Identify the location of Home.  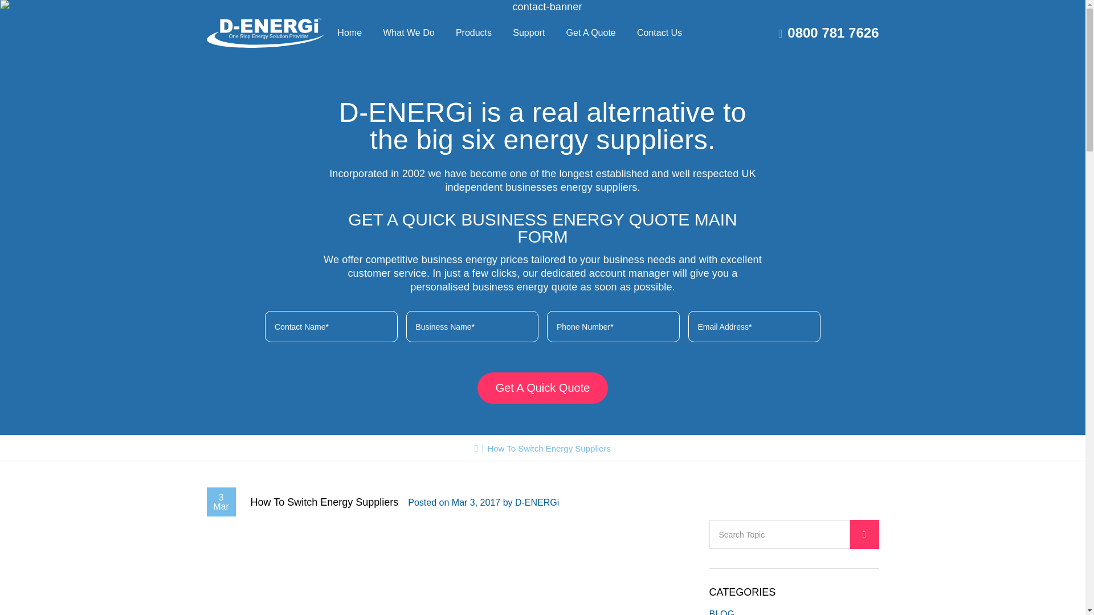
(349, 33).